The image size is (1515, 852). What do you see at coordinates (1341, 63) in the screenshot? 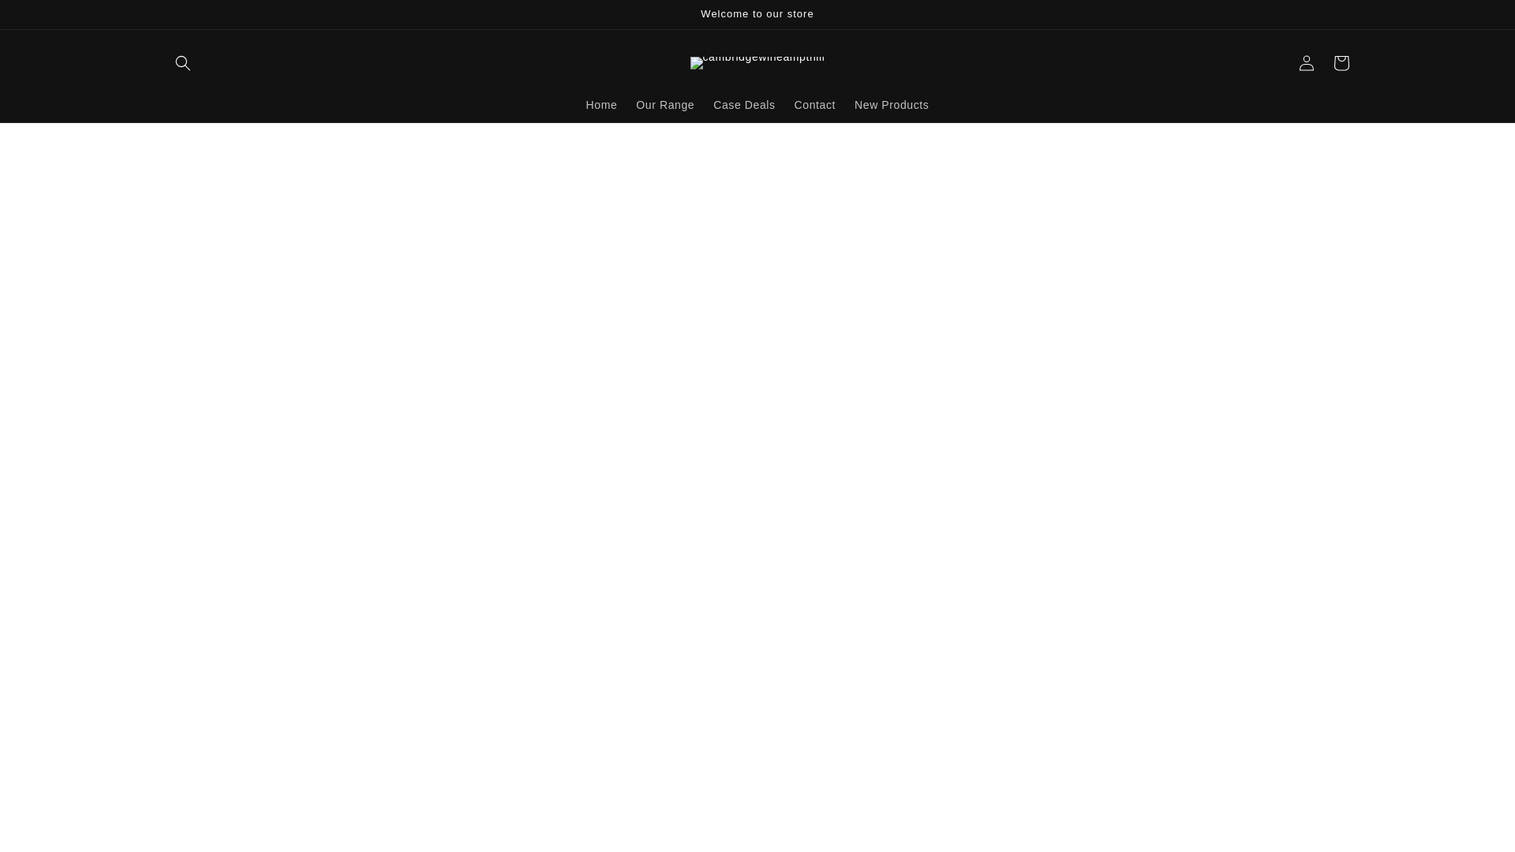
I see `Cart` at bounding box center [1341, 63].